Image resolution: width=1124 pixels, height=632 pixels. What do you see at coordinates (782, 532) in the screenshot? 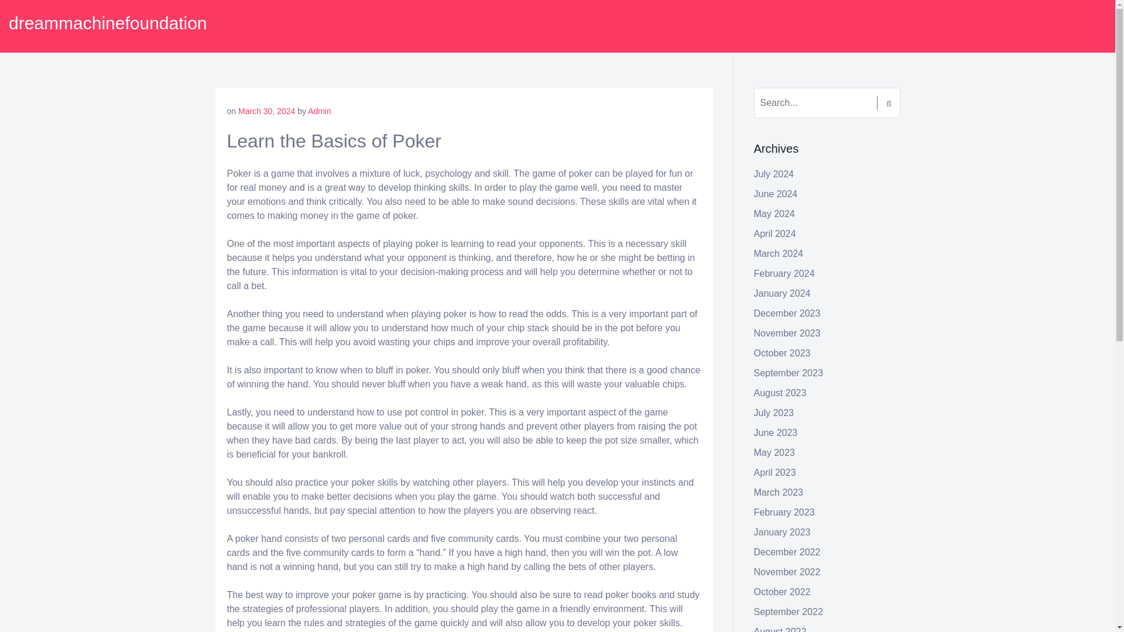
I see `January 2023` at bounding box center [782, 532].